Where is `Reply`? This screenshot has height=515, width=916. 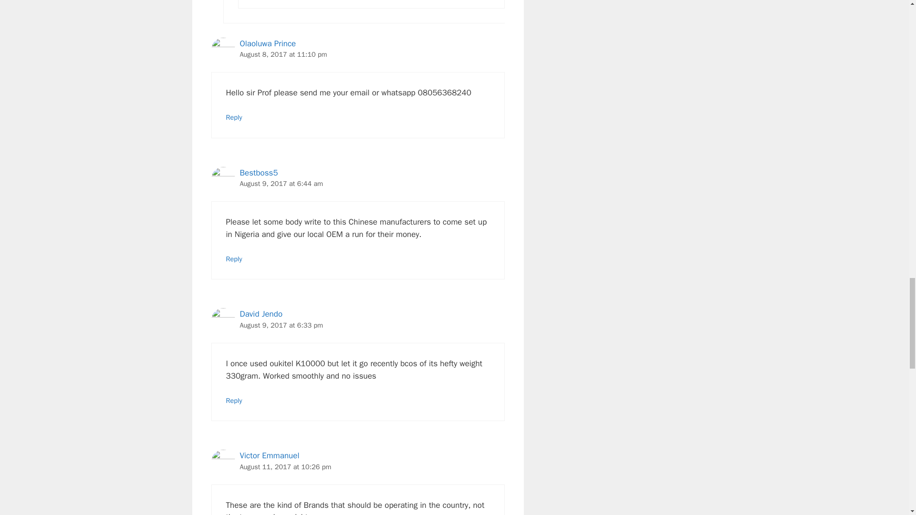
Reply is located at coordinates (234, 117).